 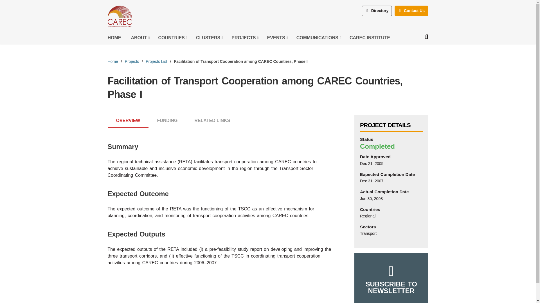 I want to click on ABOUT, so click(x=141, y=39).